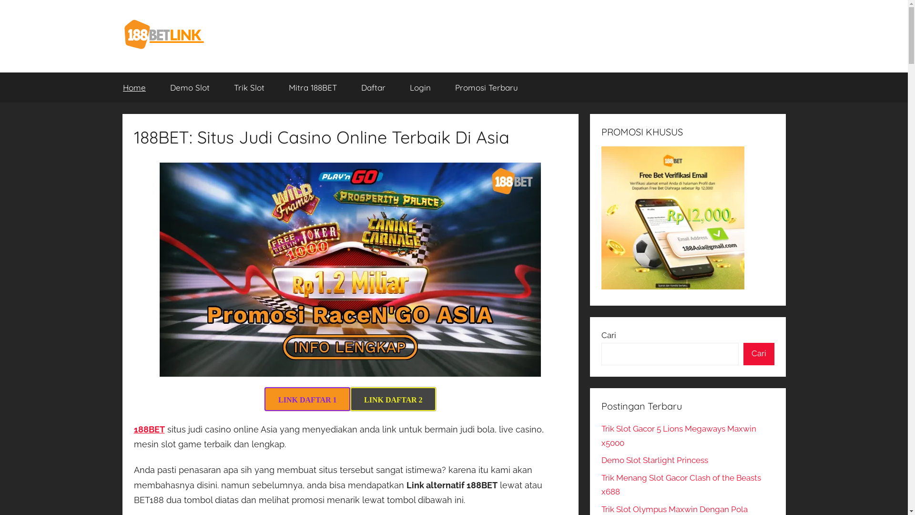 This screenshot has width=915, height=515. Describe the element at coordinates (420, 88) in the screenshot. I see `Login` at that location.